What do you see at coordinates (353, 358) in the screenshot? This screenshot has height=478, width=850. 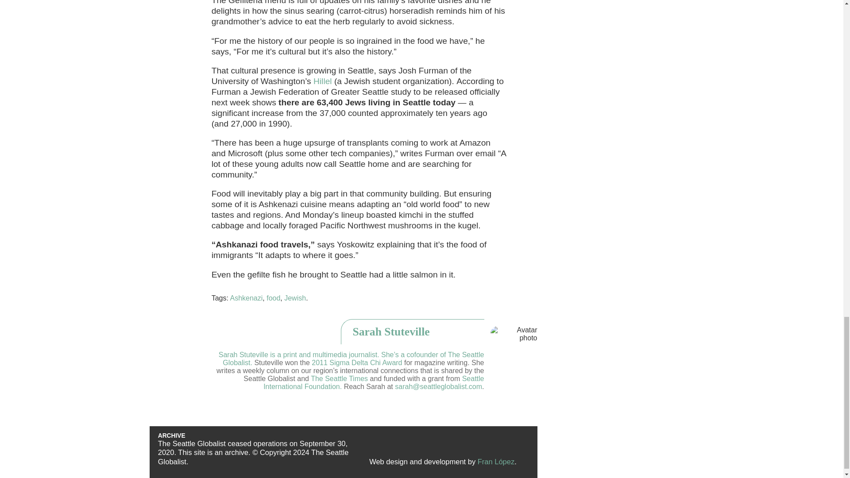 I see `The Seattle Globalist.` at bounding box center [353, 358].